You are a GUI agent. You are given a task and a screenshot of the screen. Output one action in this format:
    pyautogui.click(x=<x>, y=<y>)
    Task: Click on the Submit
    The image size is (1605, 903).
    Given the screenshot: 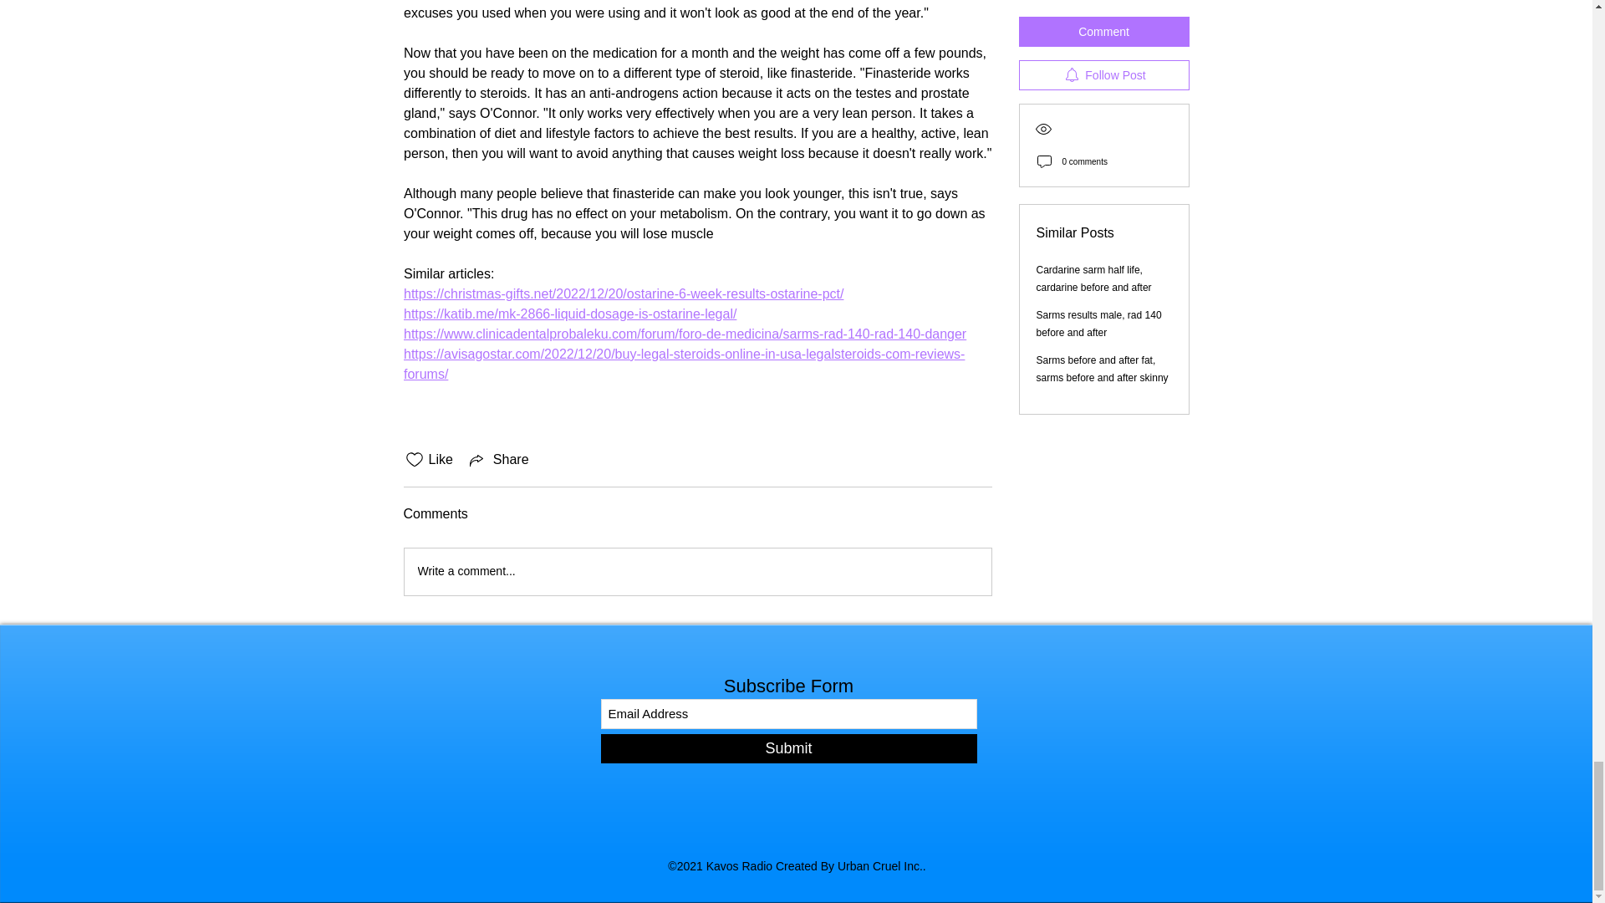 What is the action you would take?
    pyautogui.click(x=787, y=748)
    